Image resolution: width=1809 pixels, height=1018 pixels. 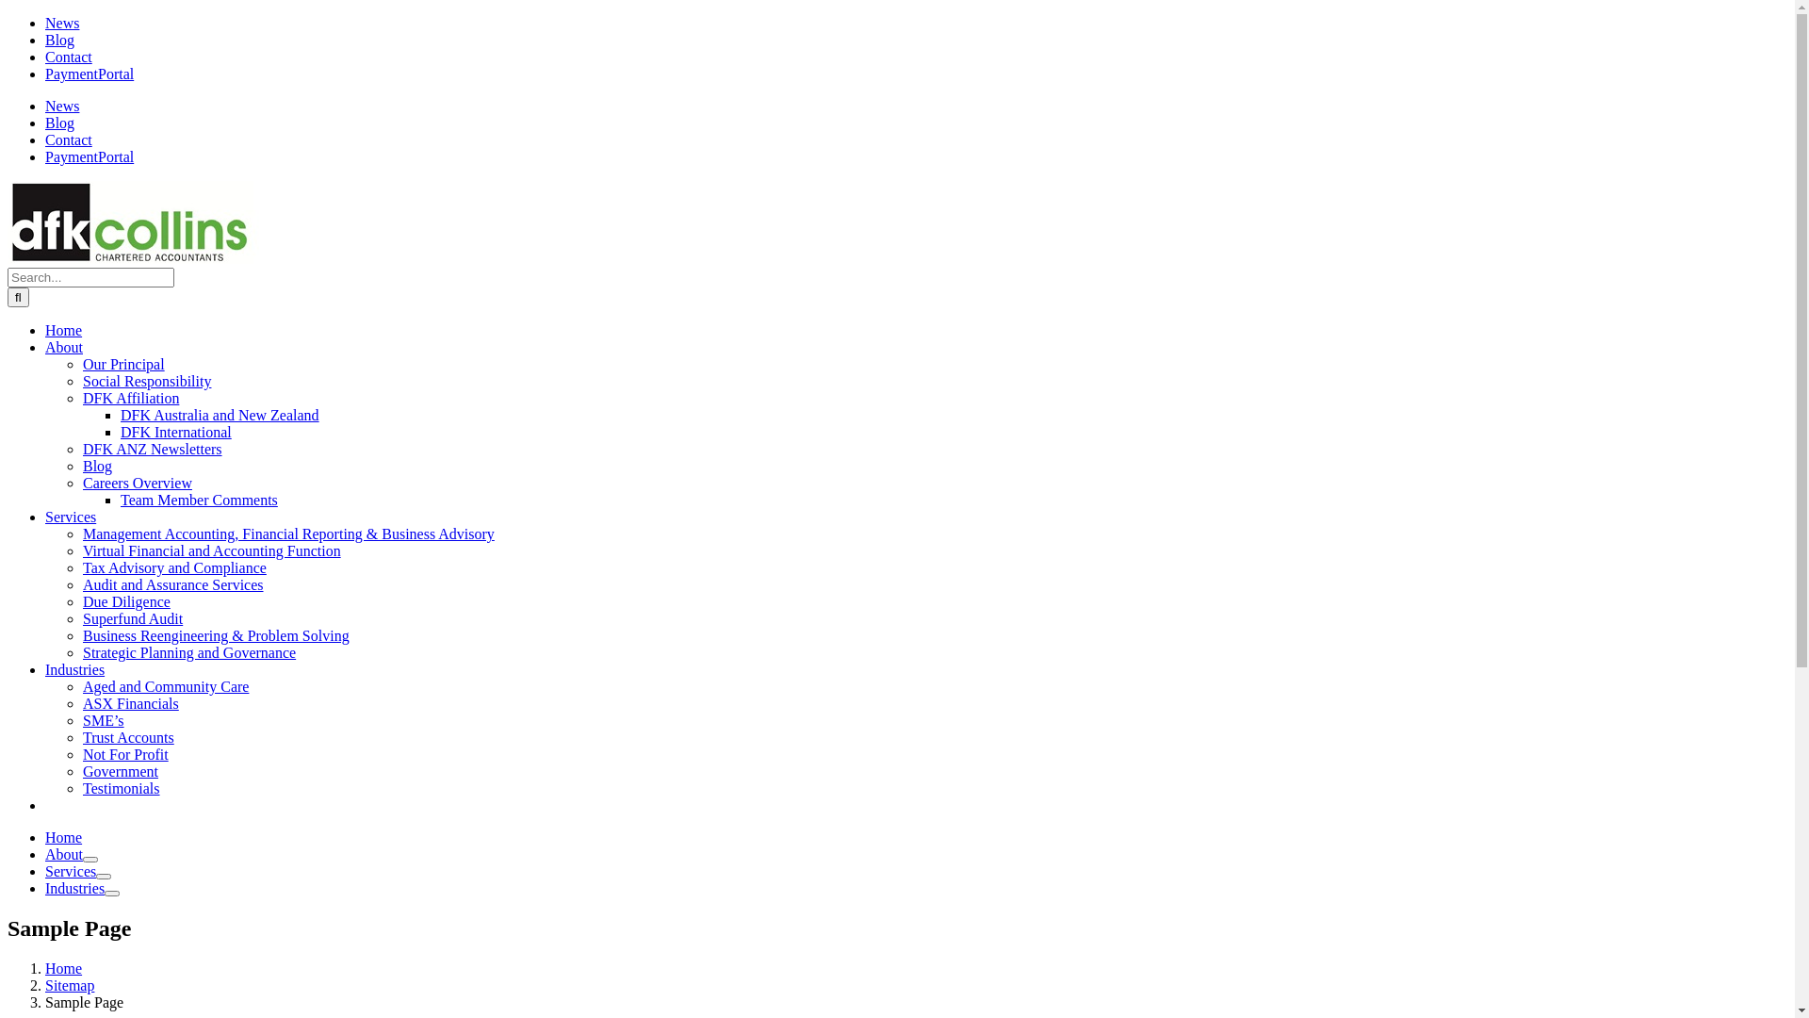 I want to click on DFK Affiliation, so click(x=131, y=398).